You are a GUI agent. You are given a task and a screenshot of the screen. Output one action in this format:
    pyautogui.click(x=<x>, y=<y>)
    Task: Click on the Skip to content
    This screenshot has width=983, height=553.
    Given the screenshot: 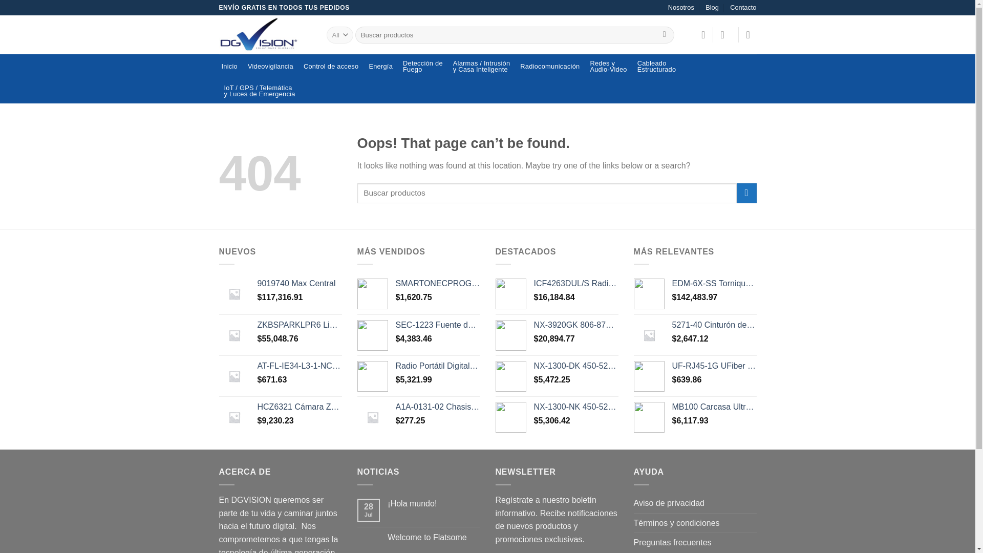 What is the action you would take?
    pyautogui.click(x=665, y=35)
    